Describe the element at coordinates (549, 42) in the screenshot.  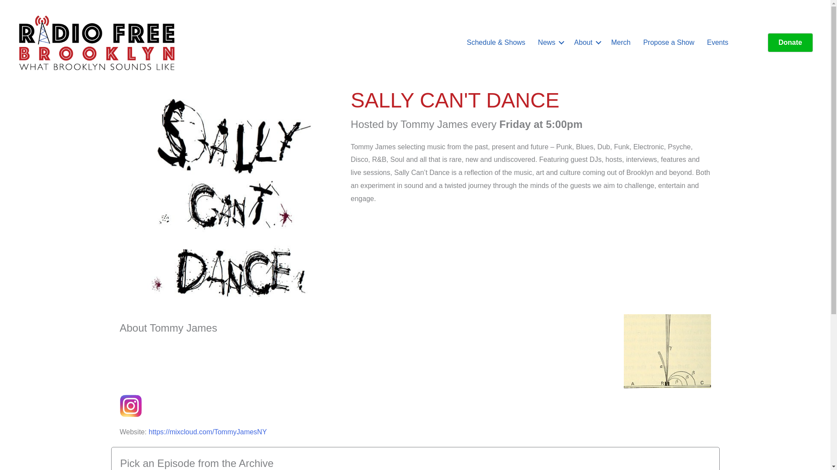
I see `News` at that location.